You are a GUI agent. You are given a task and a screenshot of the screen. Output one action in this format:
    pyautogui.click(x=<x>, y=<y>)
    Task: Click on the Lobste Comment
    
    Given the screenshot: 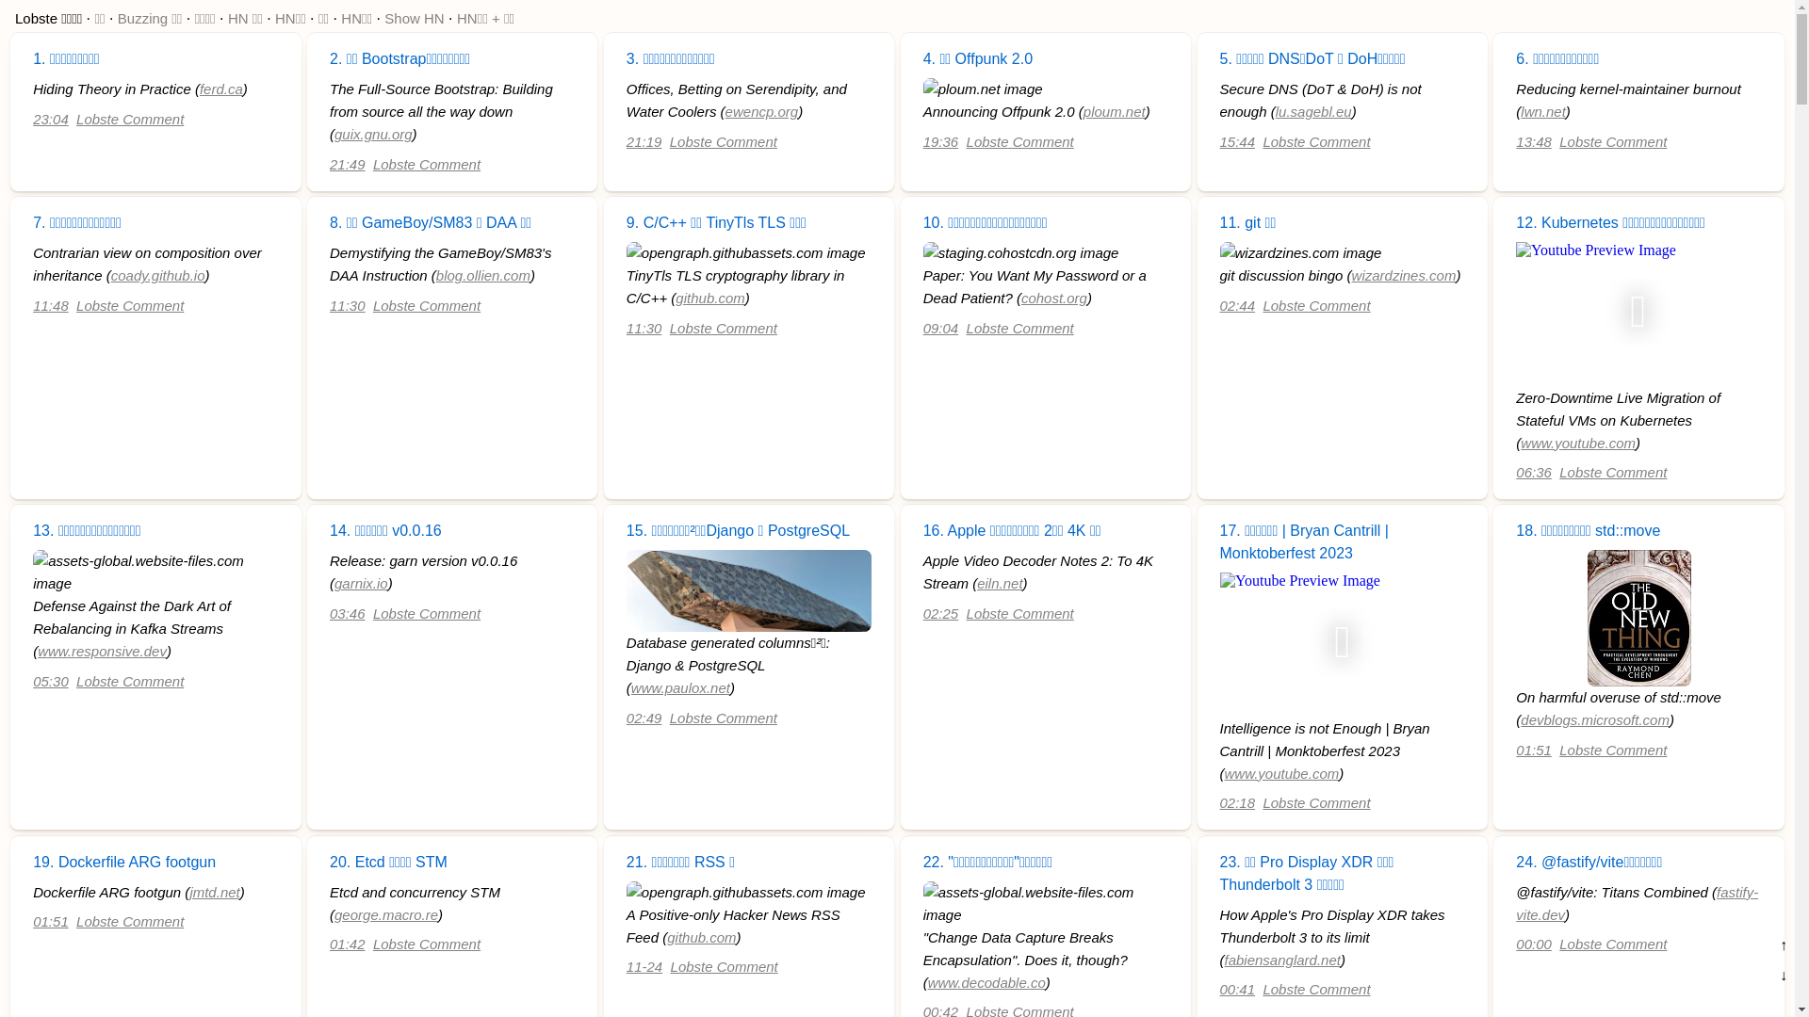 What is the action you would take?
    pyautogui.click(x=1316, y=141)
    